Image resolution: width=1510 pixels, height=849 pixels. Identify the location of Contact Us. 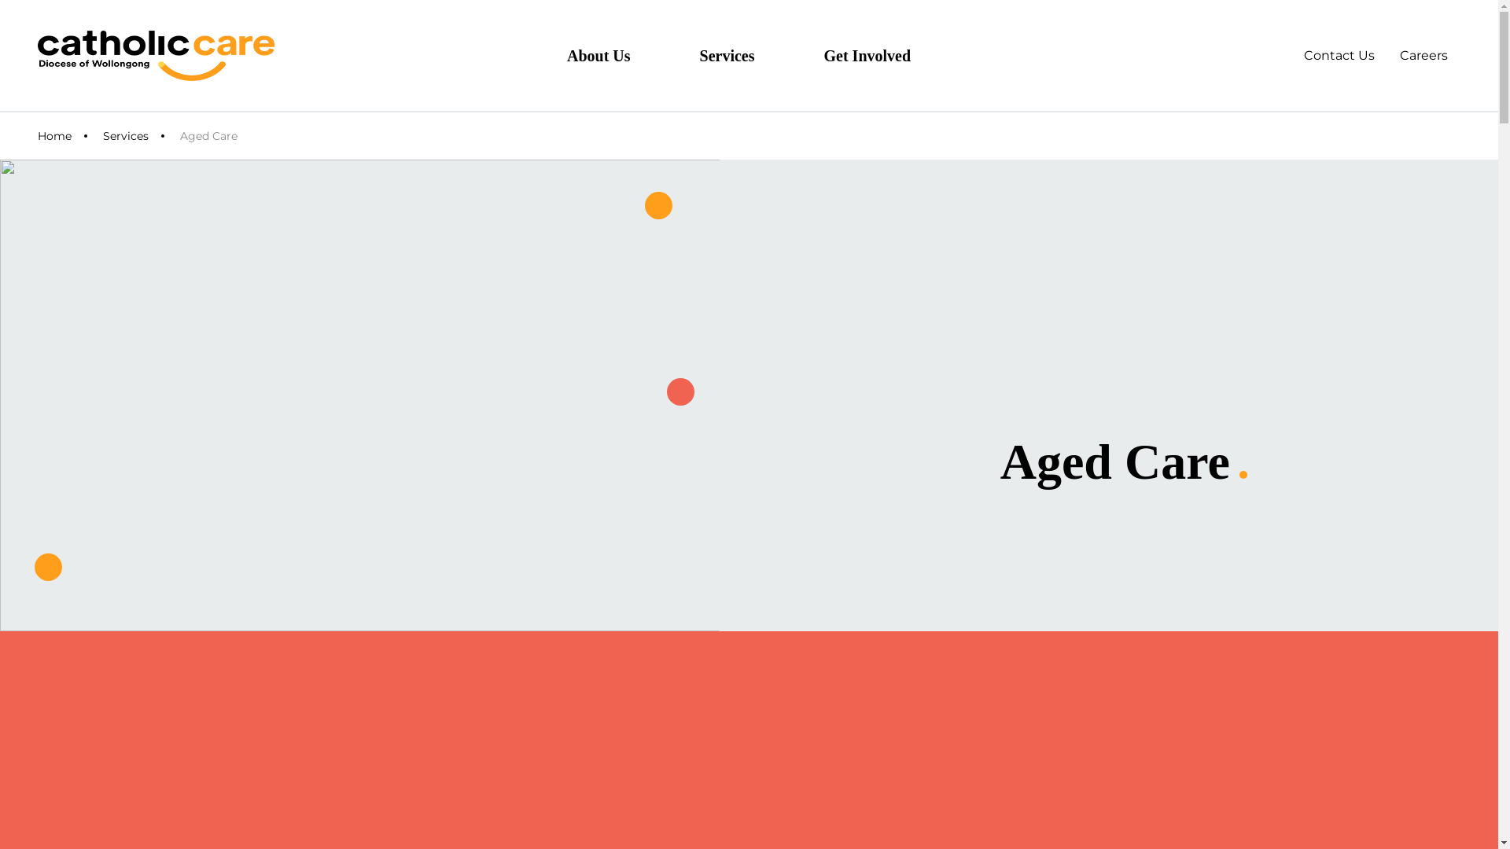
(1339, 55).